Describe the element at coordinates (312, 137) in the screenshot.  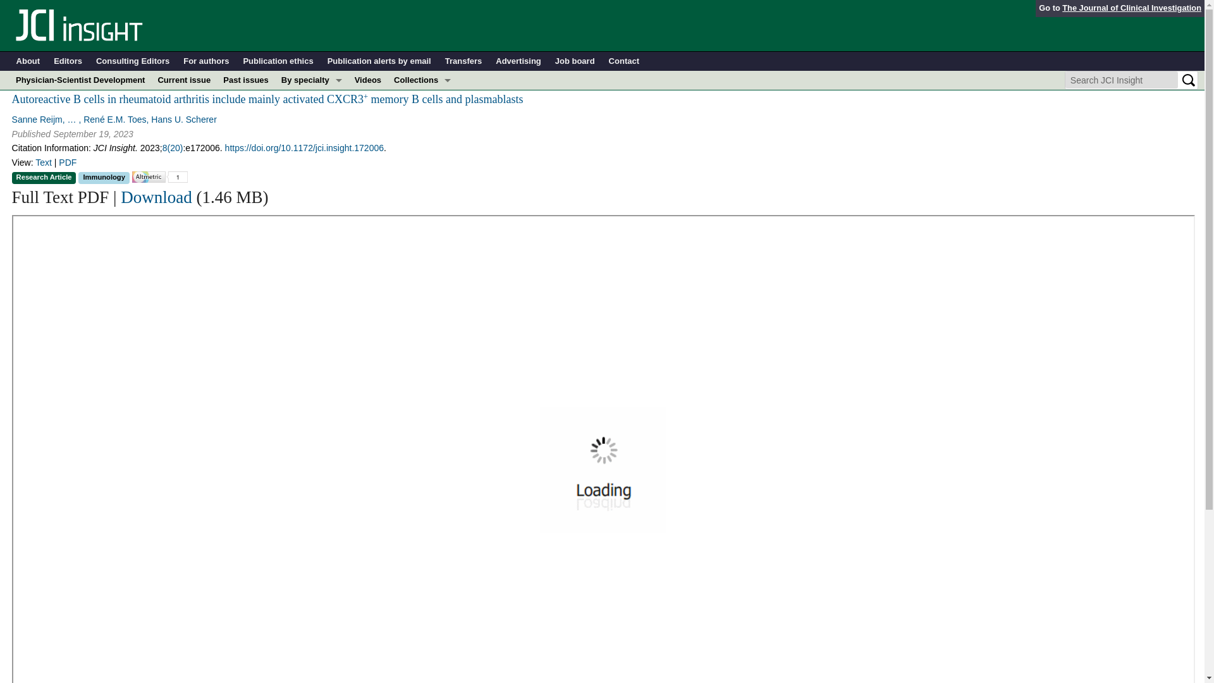
I see `Immunology` at that location.